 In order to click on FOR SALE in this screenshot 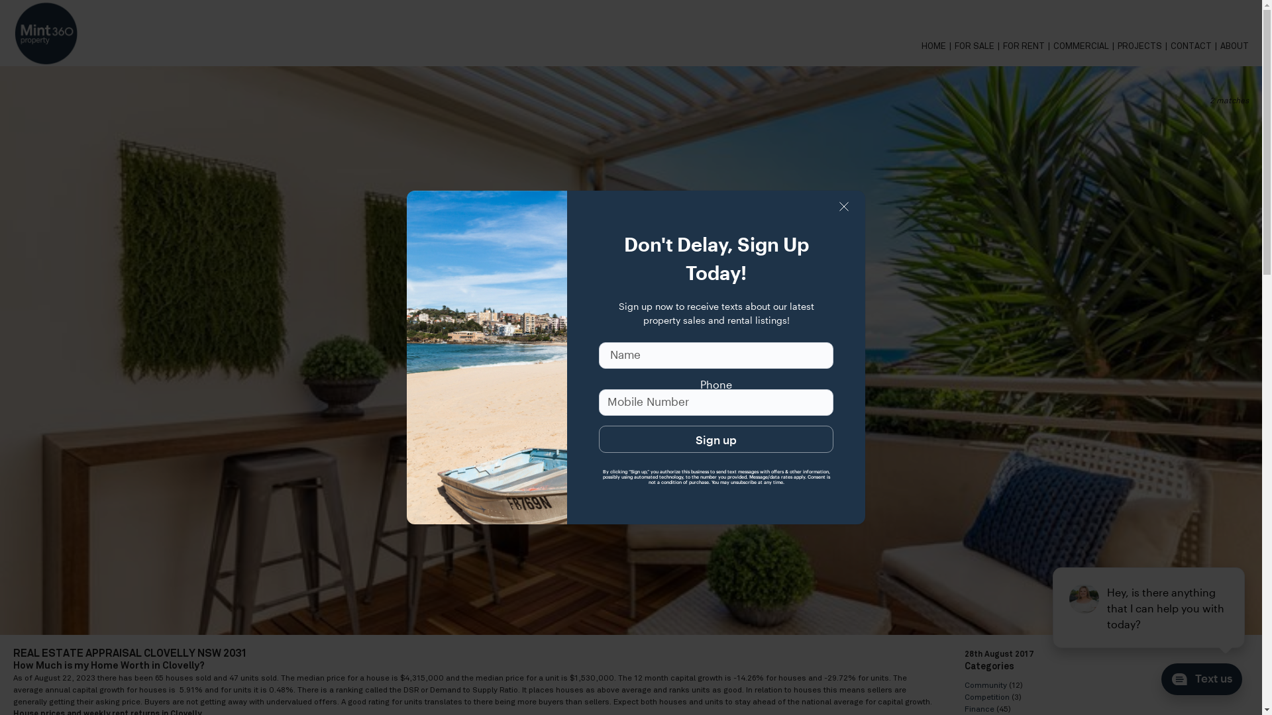, I will do `click(979, 46)`.